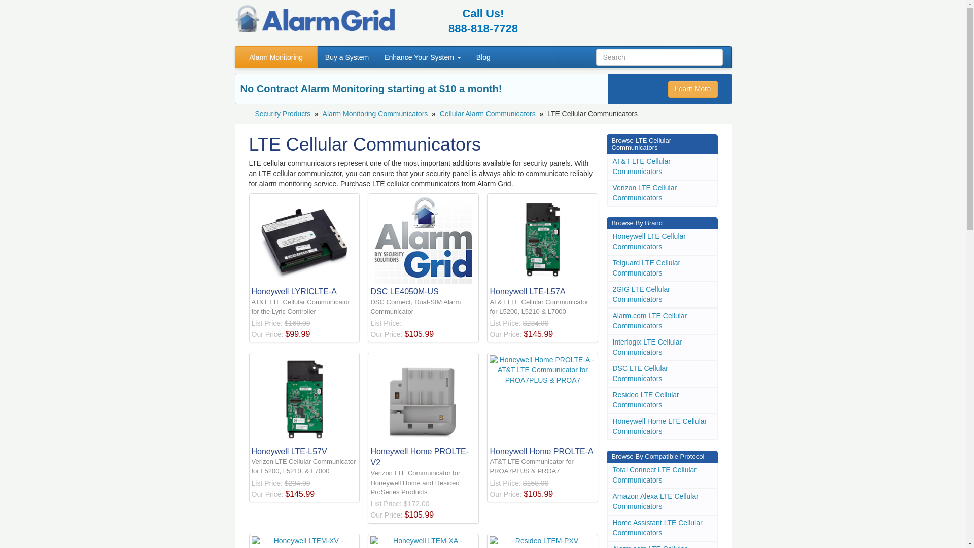 This screenshot has height=548, width=974. I want to click on Honeywell Home PROLTE-A, so click(542, 406).